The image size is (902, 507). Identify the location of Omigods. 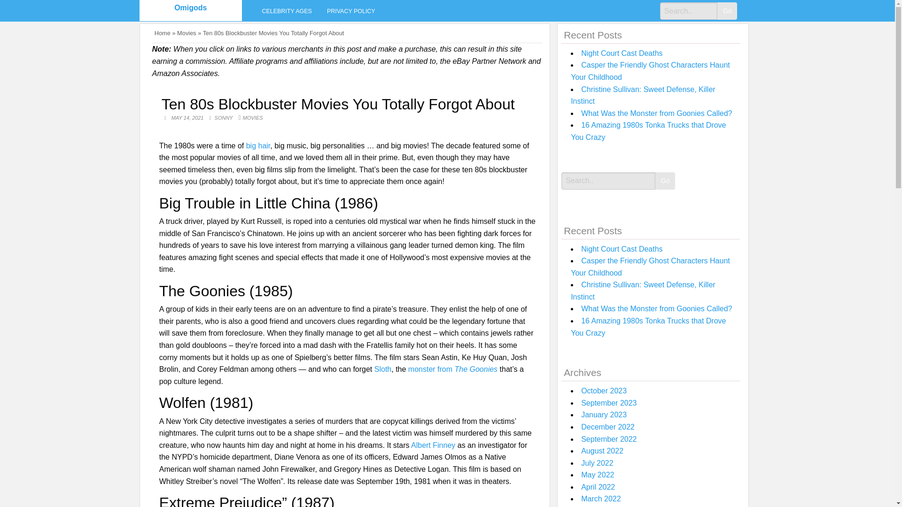
(190, 8).